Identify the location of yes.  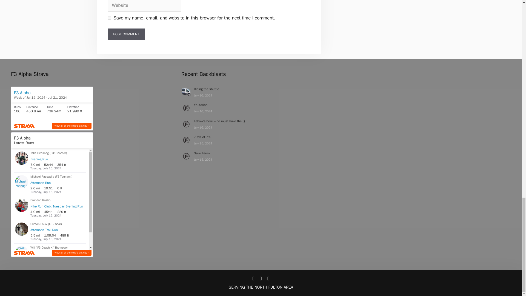
(109, 18).